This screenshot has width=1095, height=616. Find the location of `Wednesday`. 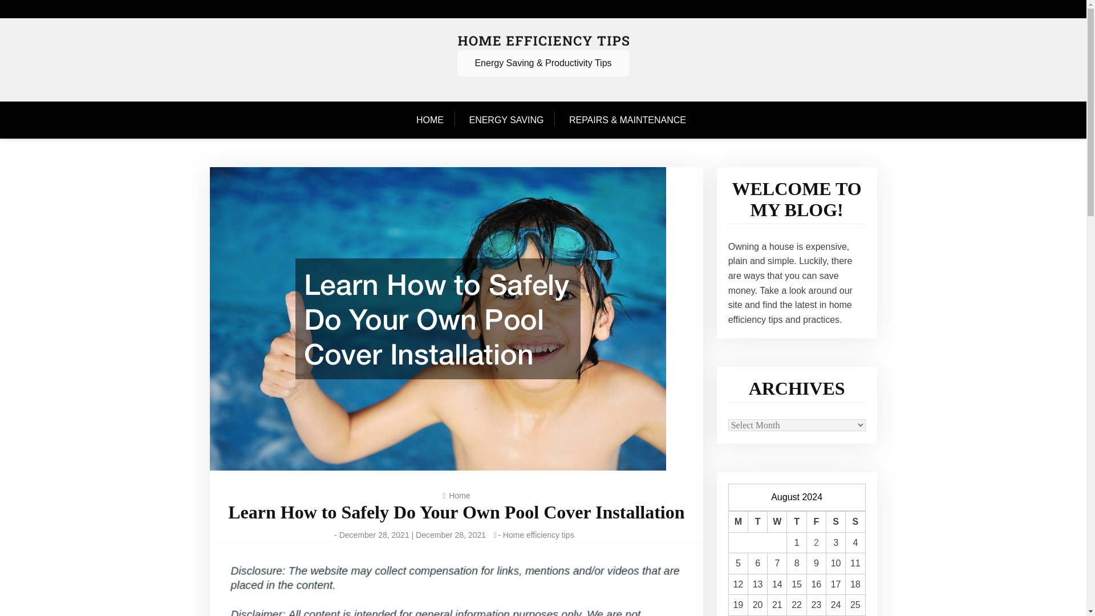

Wednesday is located at coordinates (777, 522).